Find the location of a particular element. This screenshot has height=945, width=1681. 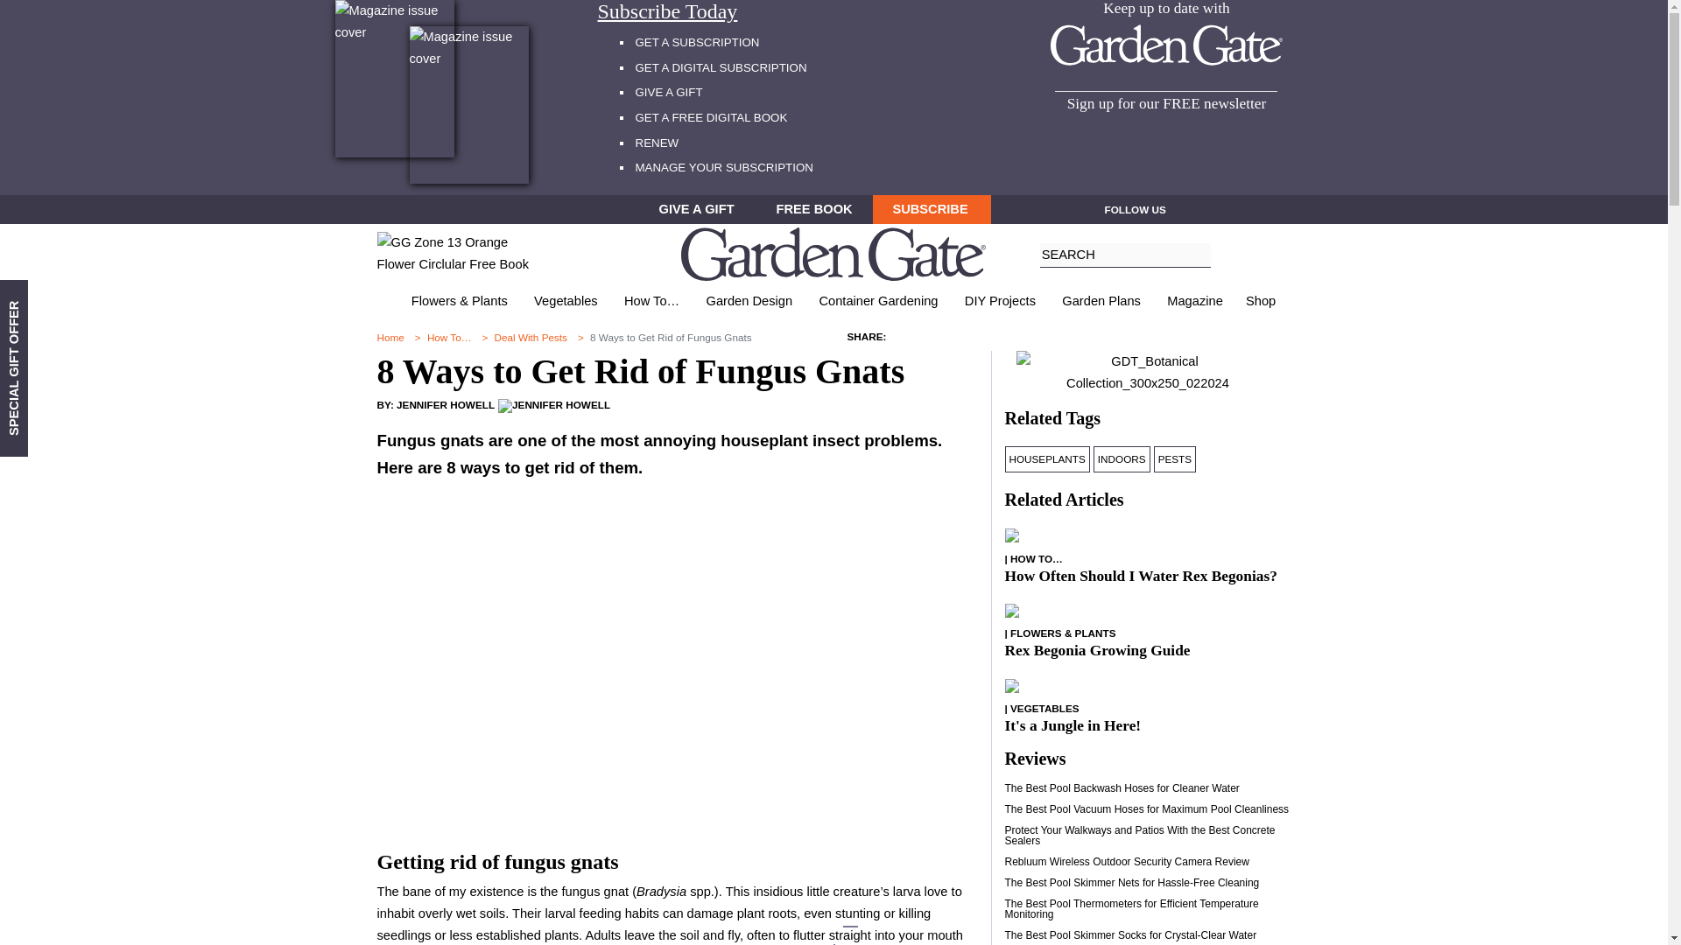

SUBSCRIBE  is located at coordinates (932, 209).